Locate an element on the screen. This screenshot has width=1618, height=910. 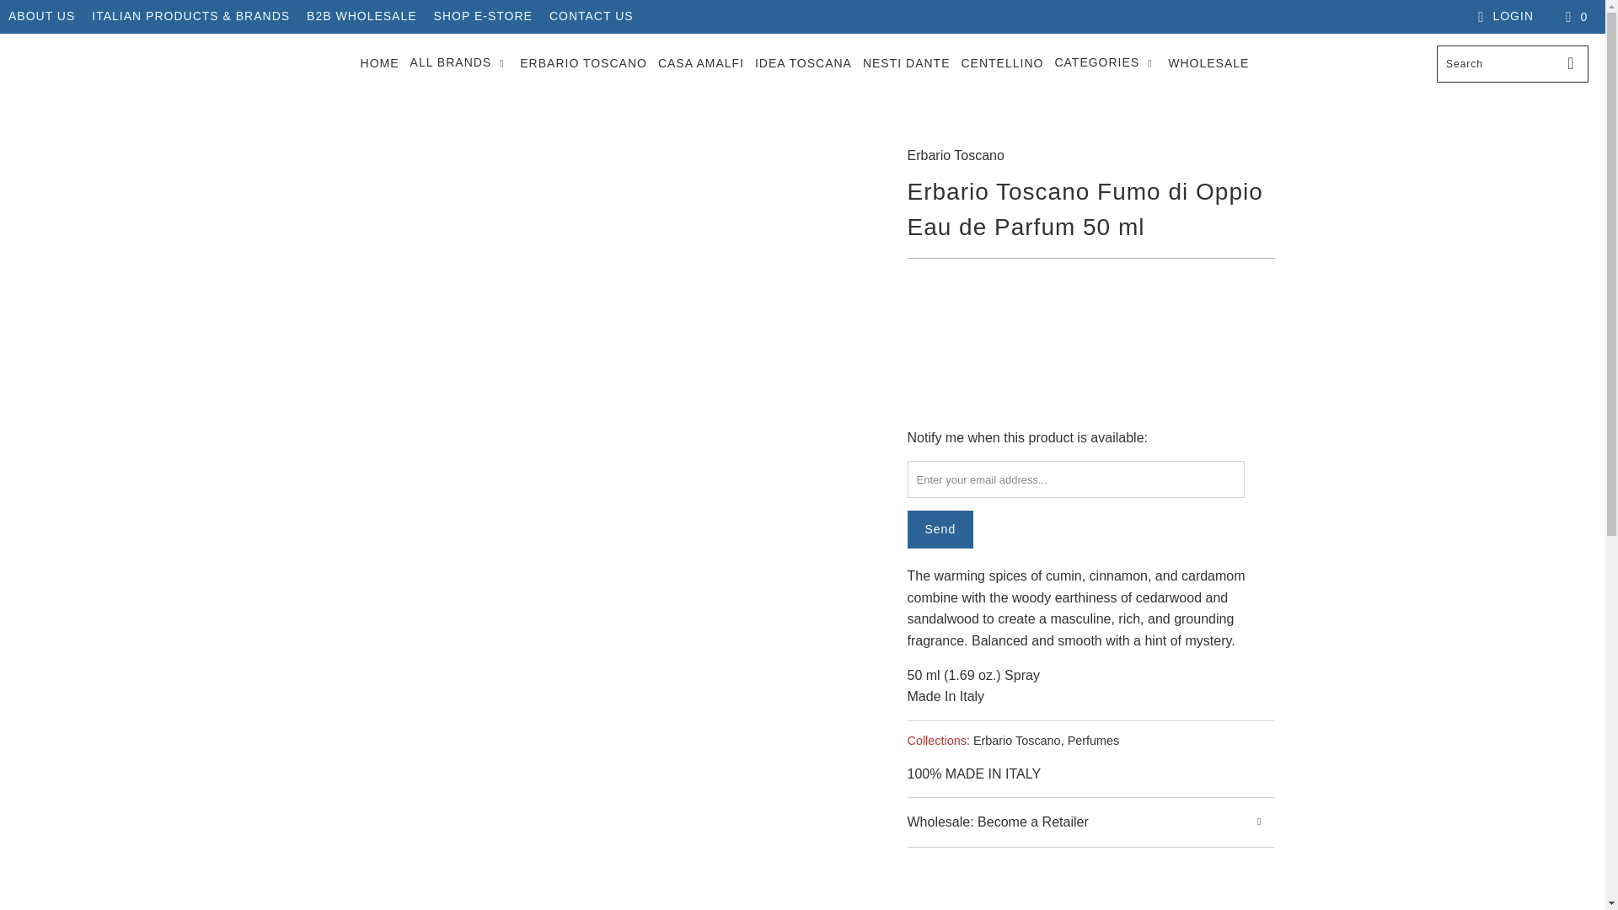
SHOP E-STORE is located at coordinates (482, 17).